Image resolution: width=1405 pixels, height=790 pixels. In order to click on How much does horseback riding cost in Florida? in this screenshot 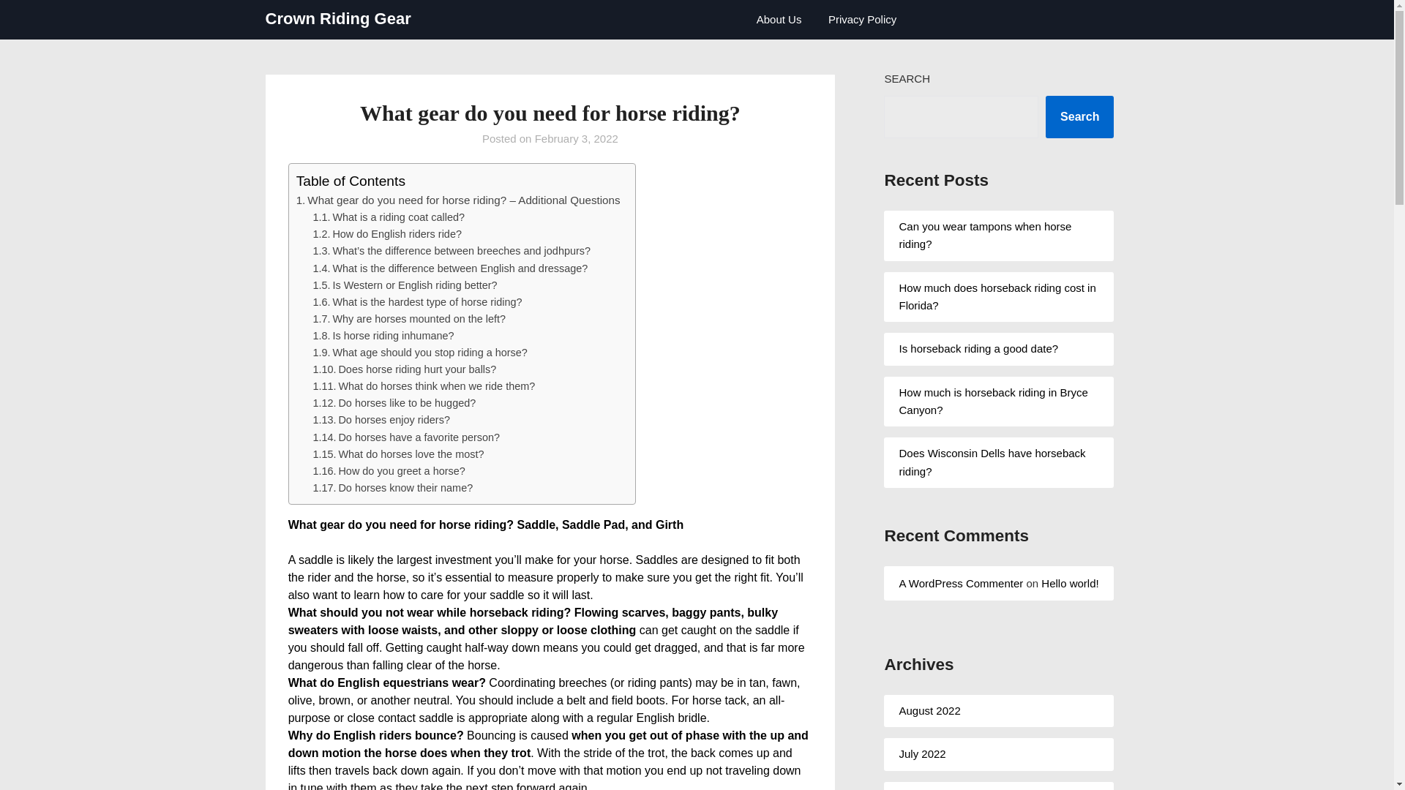, I will do `click(997, 296)`.